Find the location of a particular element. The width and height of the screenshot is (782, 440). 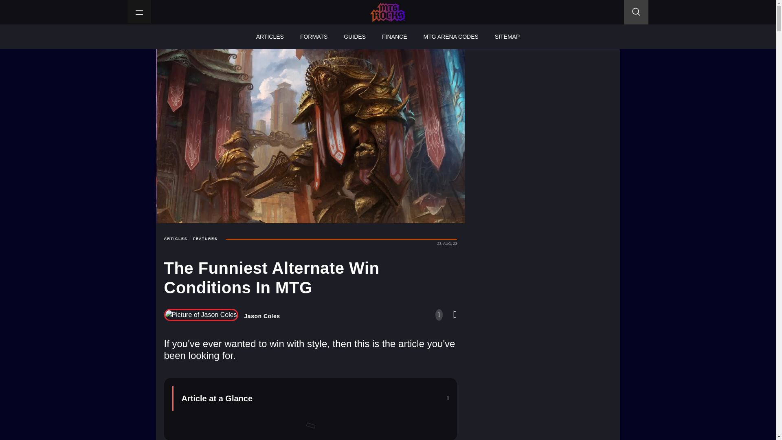

ARTICLES is located at coordinates (175, 239).